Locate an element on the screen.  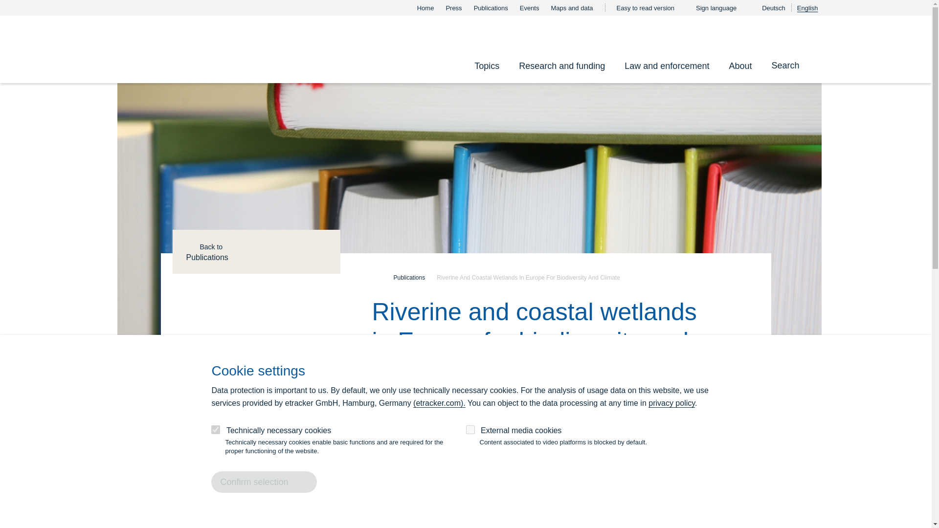
Publications is located at coordinates (491, 8).